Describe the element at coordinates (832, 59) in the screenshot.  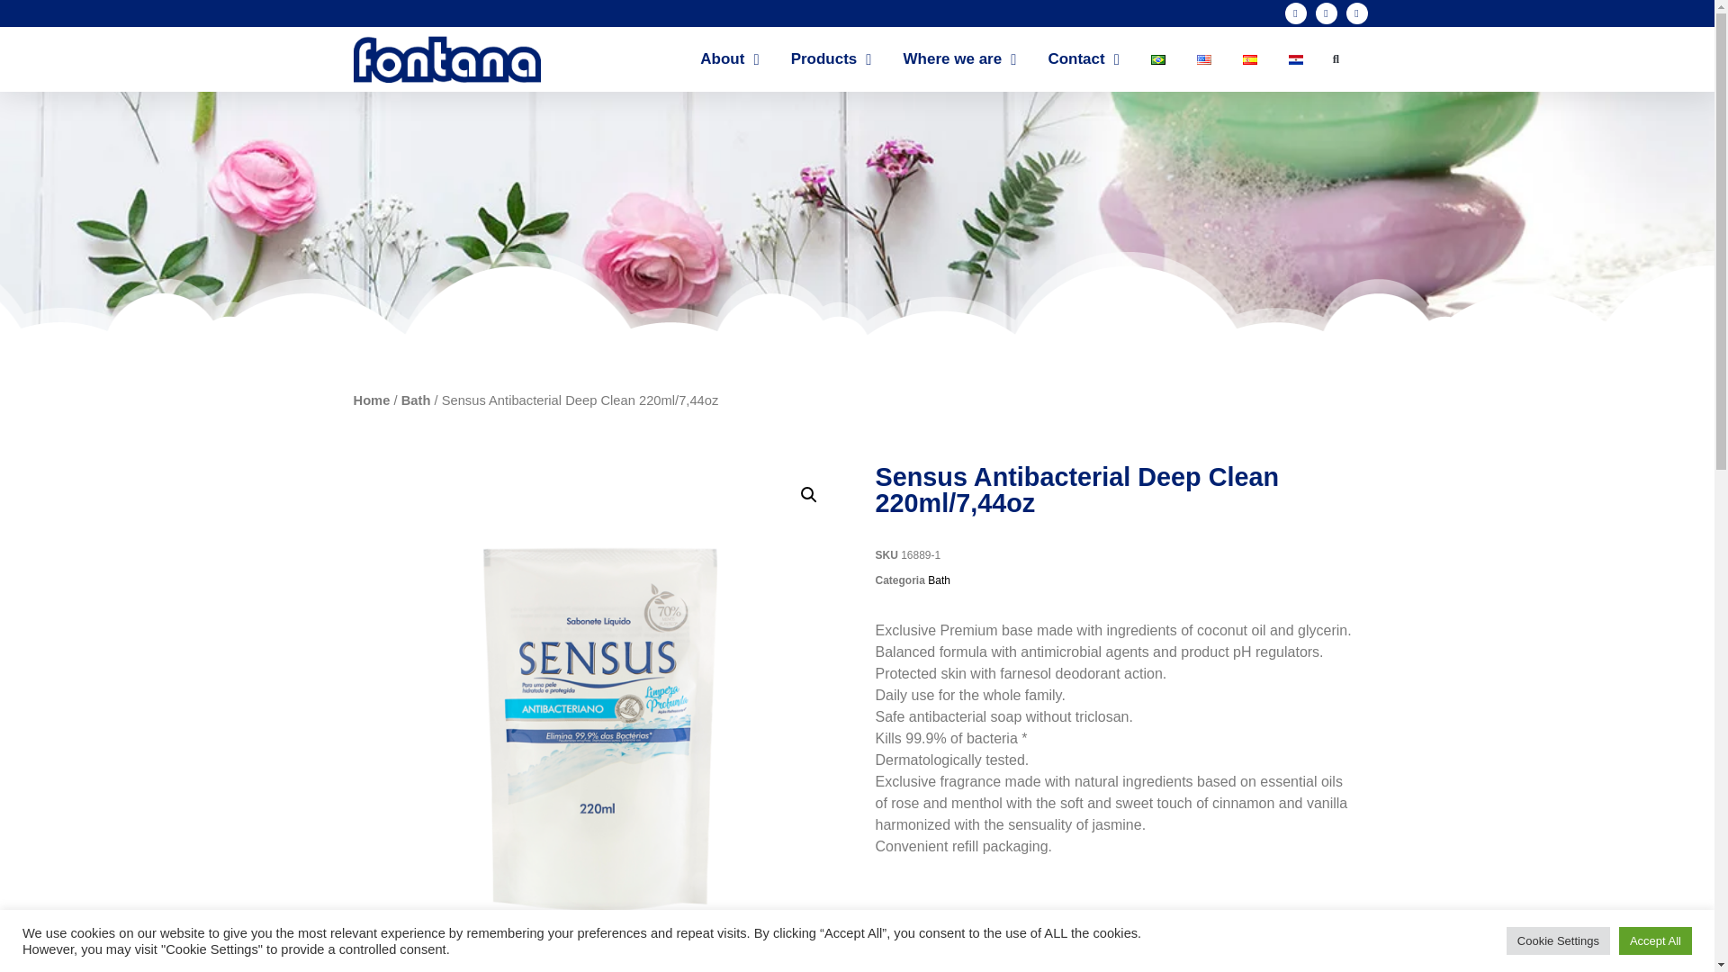
I see `Products` at that location.